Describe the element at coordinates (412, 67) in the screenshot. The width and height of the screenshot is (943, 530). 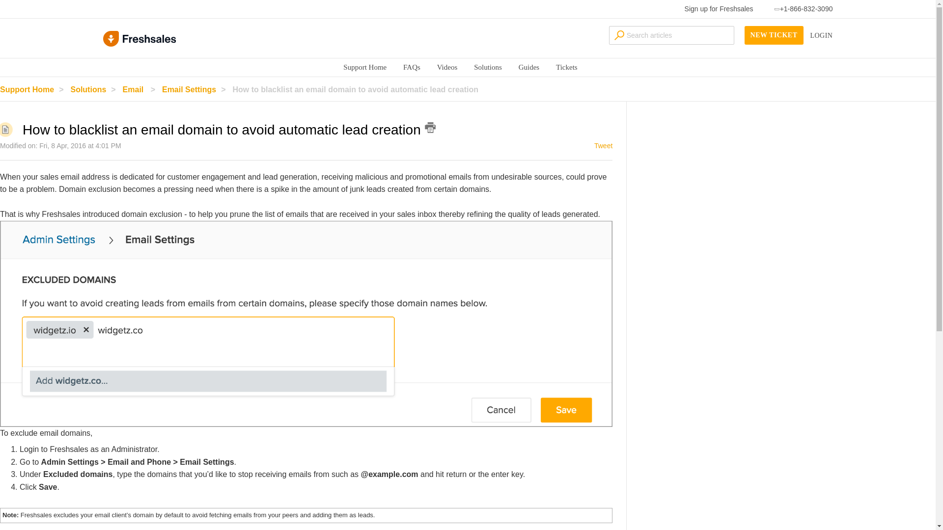
I see `FAQs` at that location.